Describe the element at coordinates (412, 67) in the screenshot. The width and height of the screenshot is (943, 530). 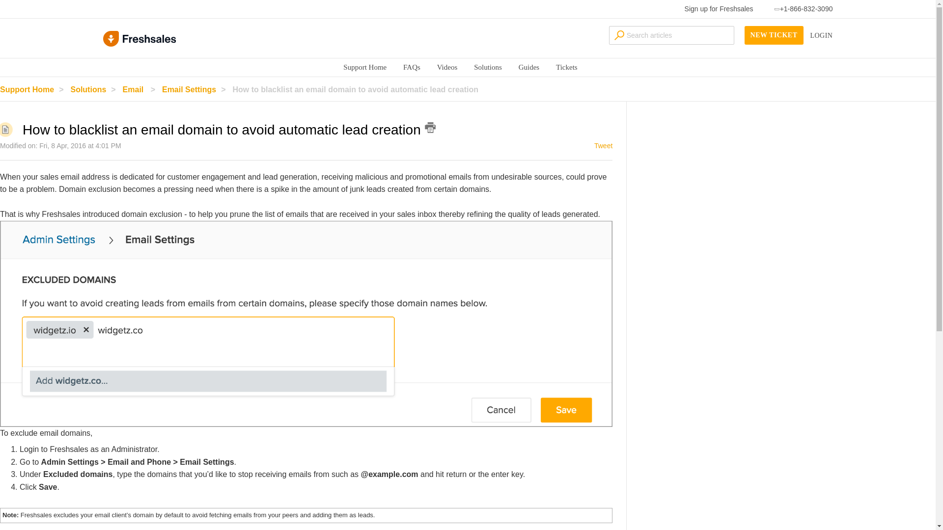
I see `FAQs` at that location.